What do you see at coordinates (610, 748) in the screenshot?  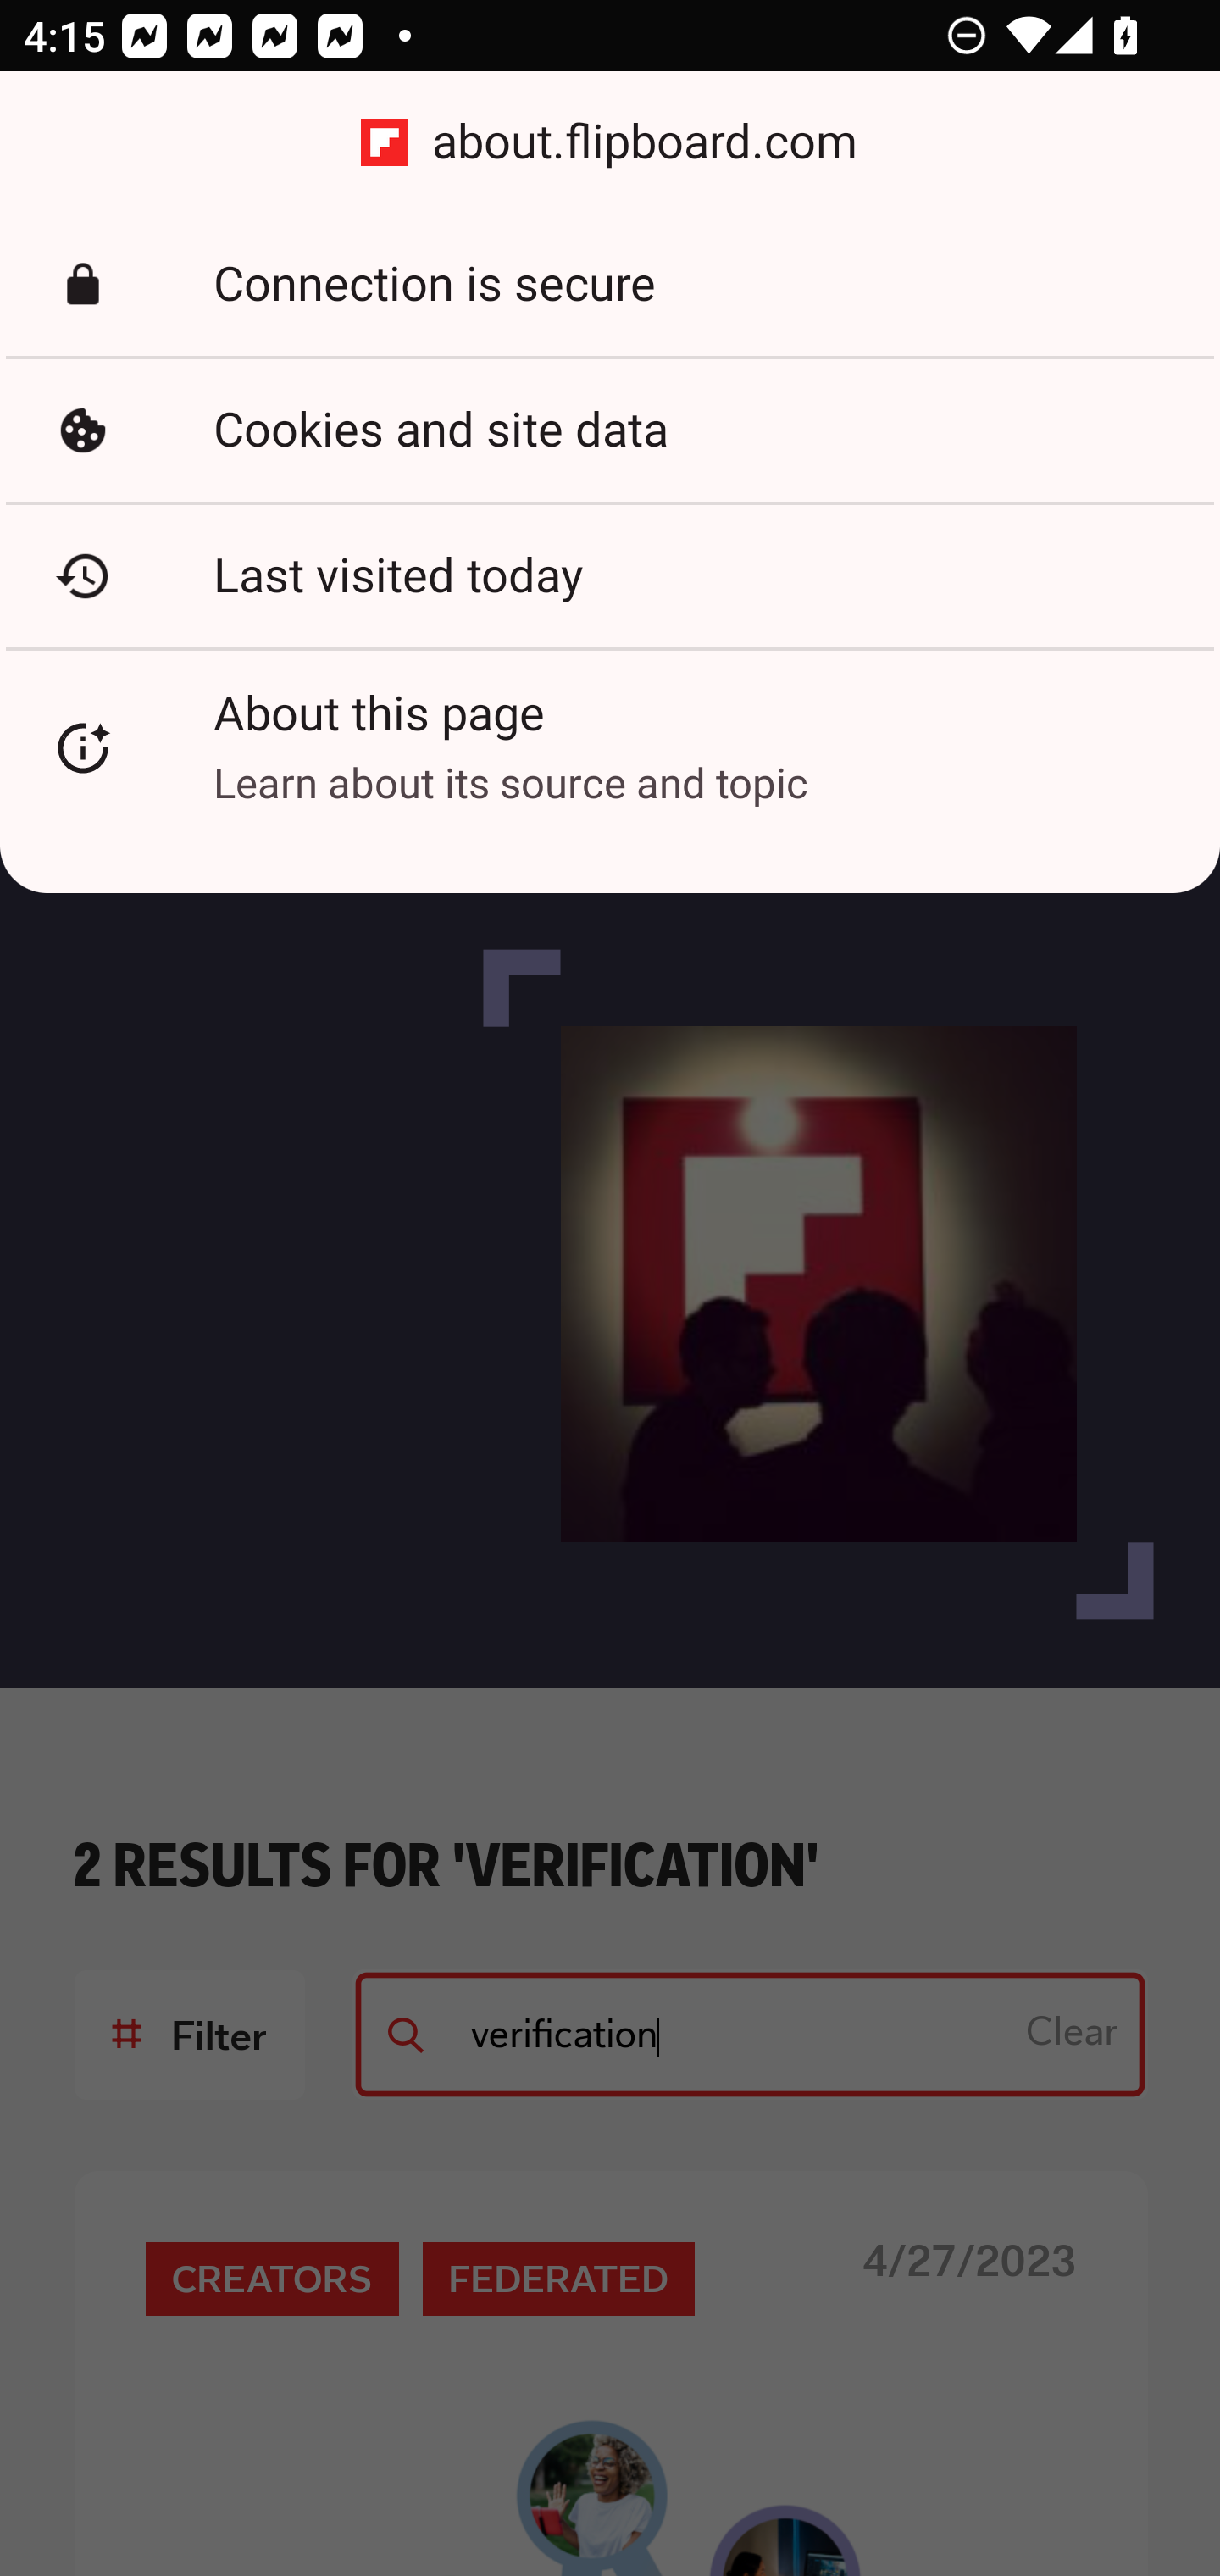 I see `About this page Learn about its source and topic` at bounding box center [610, 748].